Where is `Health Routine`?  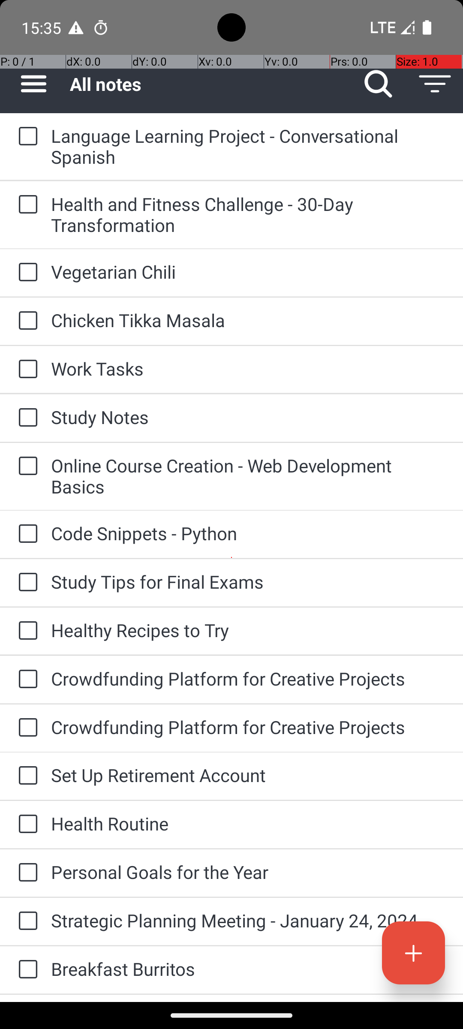 Health Routine is located at coordinates (249, 823).